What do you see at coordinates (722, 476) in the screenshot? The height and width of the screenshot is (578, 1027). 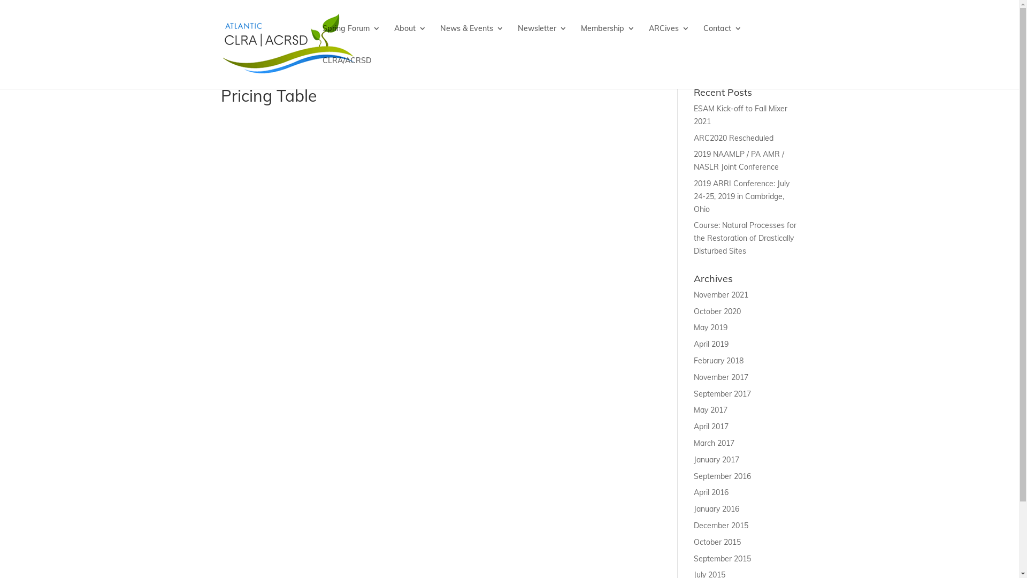 I see `September 2016` at bounding box center [722, 476].